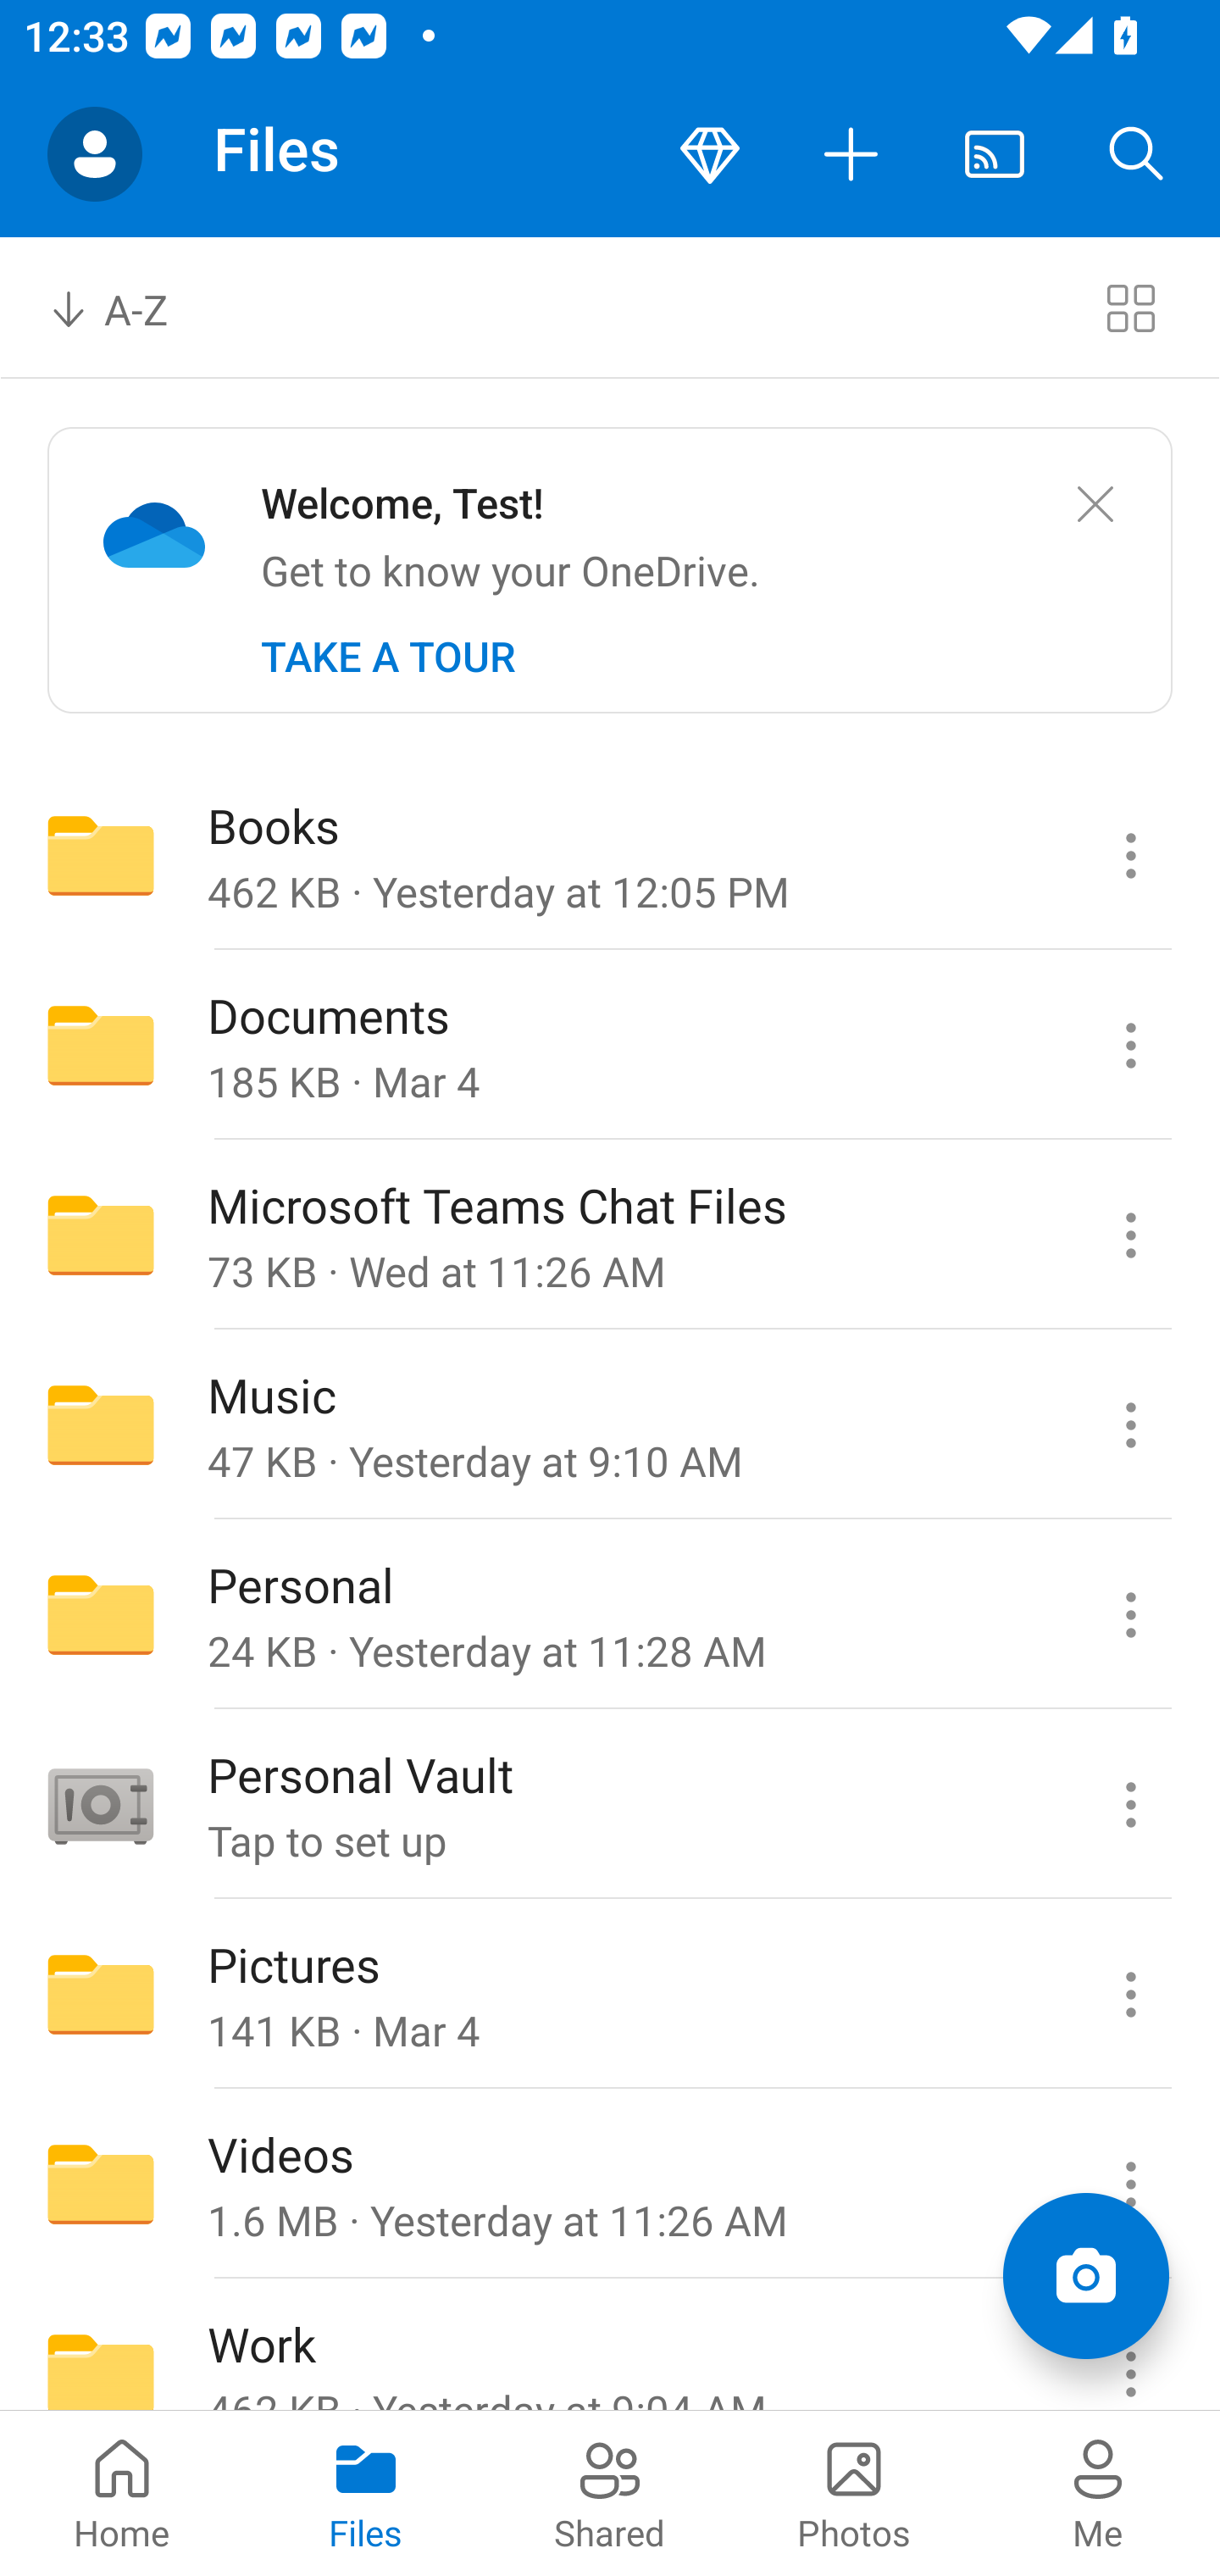  I want to click on Work commands, so click(1130, 2346).